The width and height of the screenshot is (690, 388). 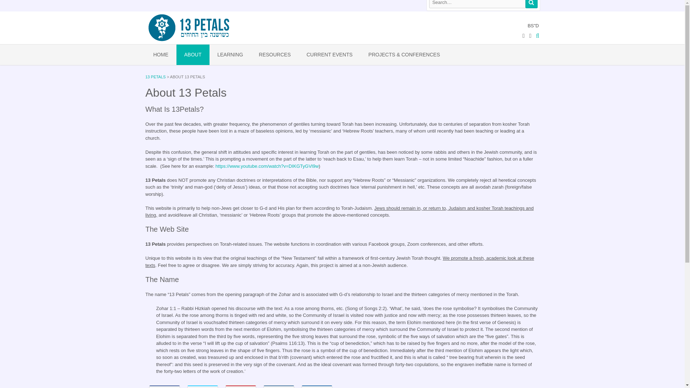 I want to click on ABOUT, so click(x=192, y=55).